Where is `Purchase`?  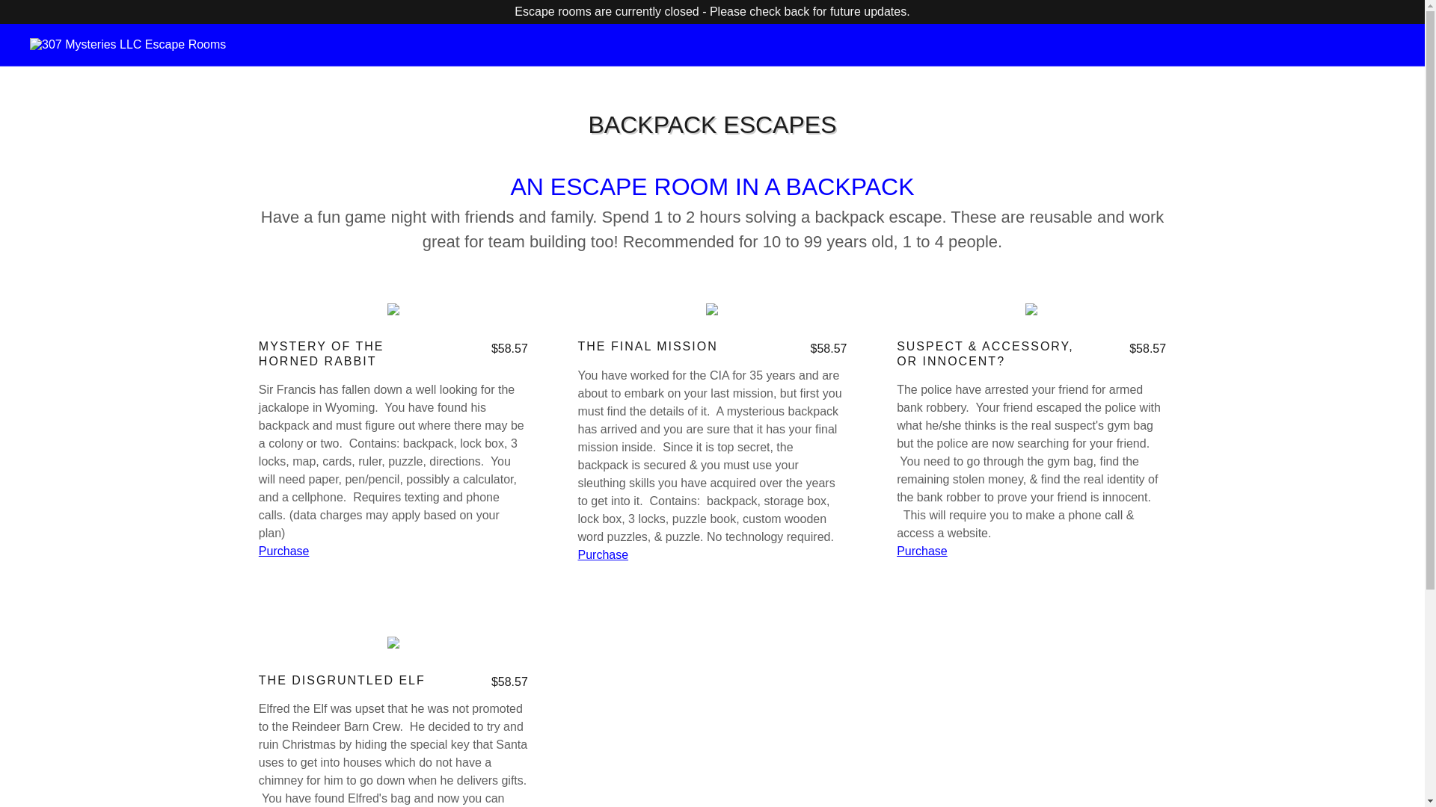
Purchase is located at coordinates (603, 554).